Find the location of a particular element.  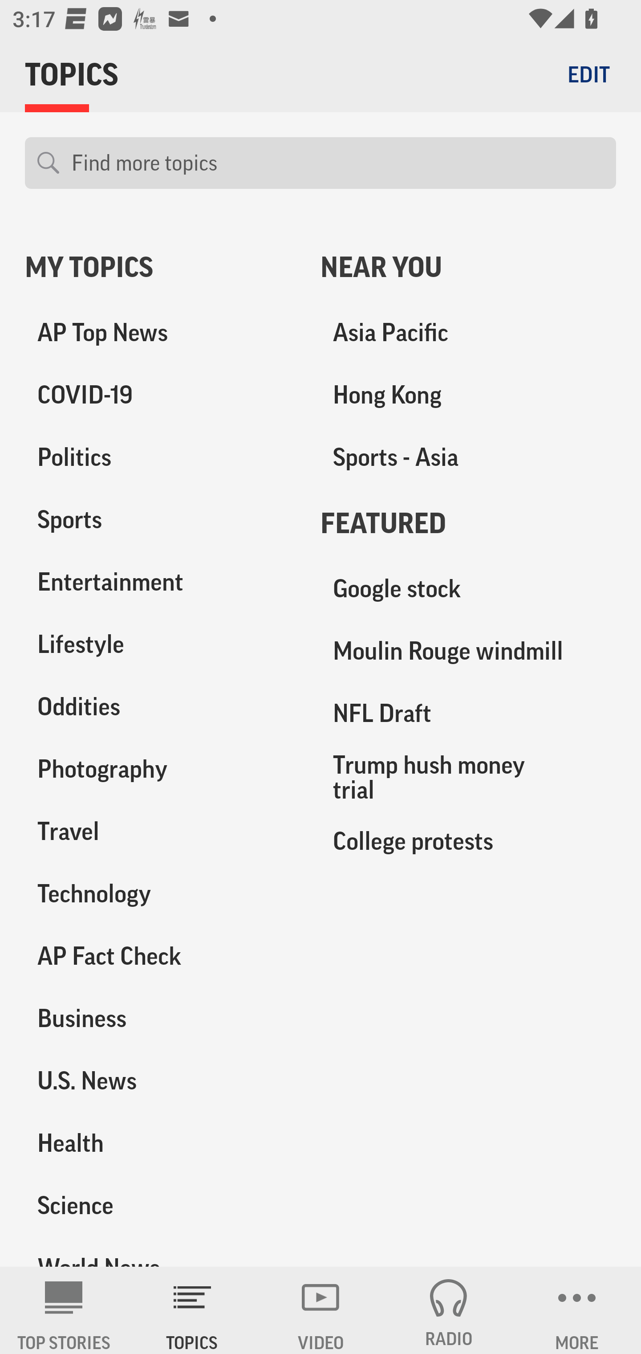

Hong Kong is located at coordinates (468, 395).